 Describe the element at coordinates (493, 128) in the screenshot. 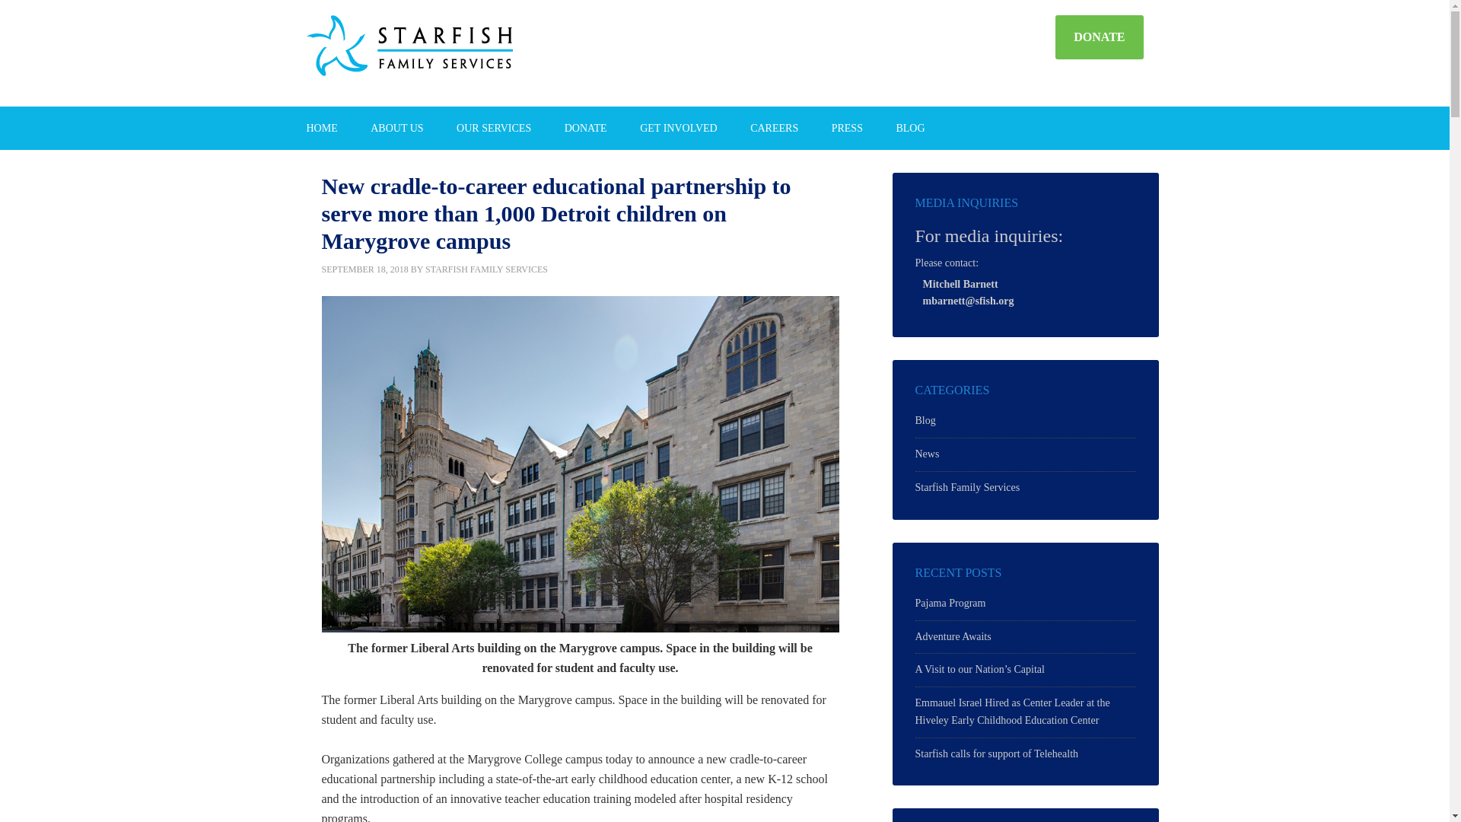

I see `OUR SERVICES` at that location.